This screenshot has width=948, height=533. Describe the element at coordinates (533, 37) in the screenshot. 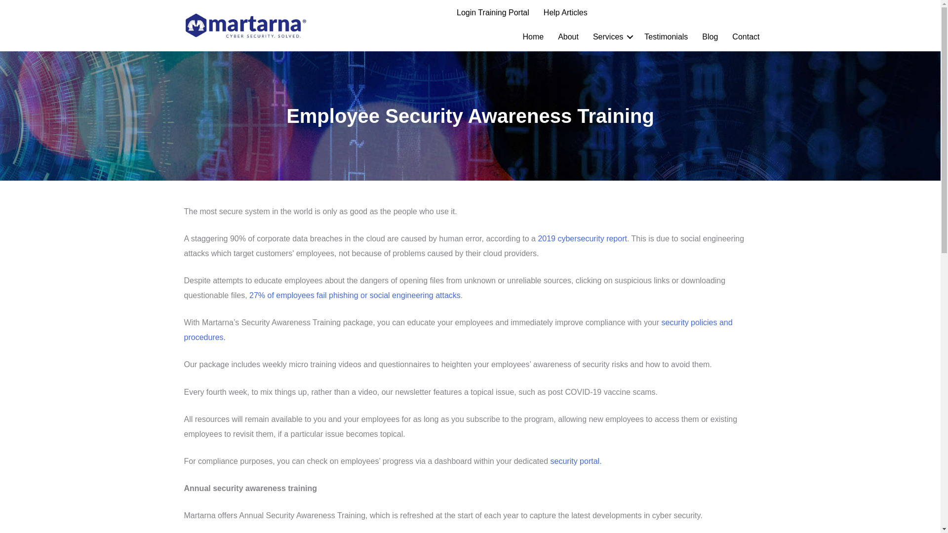

I see `Home` at that location.